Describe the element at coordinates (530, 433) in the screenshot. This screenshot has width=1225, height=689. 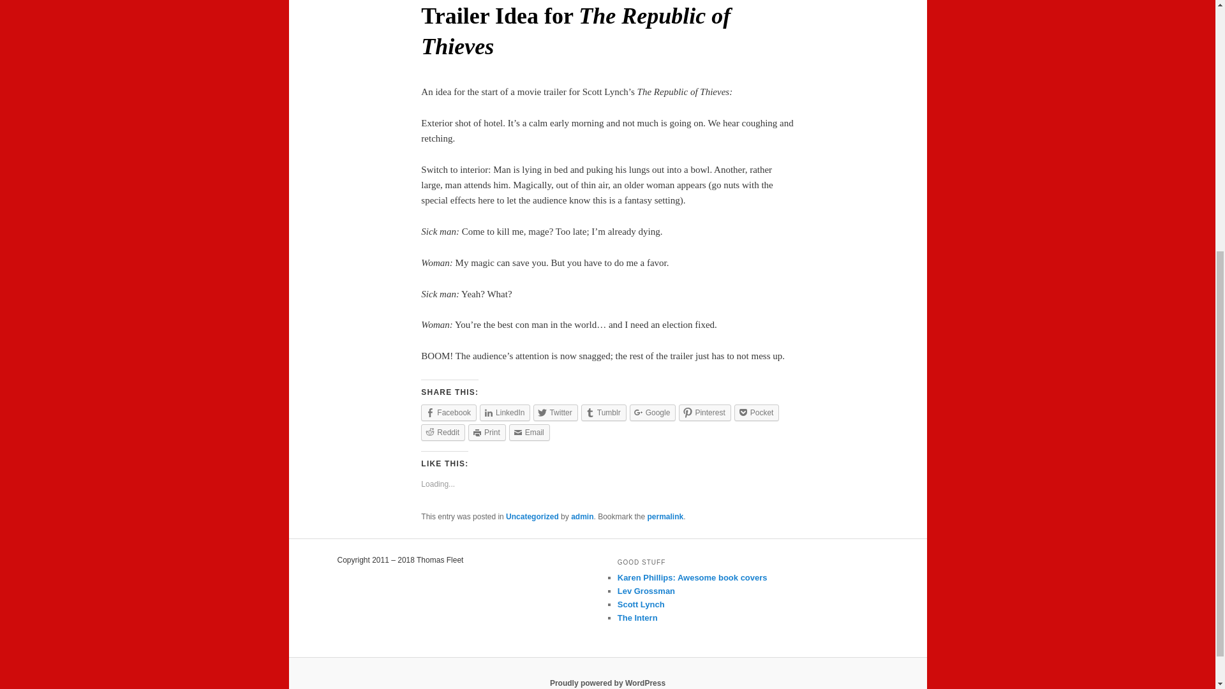
I see `Email` at that location.